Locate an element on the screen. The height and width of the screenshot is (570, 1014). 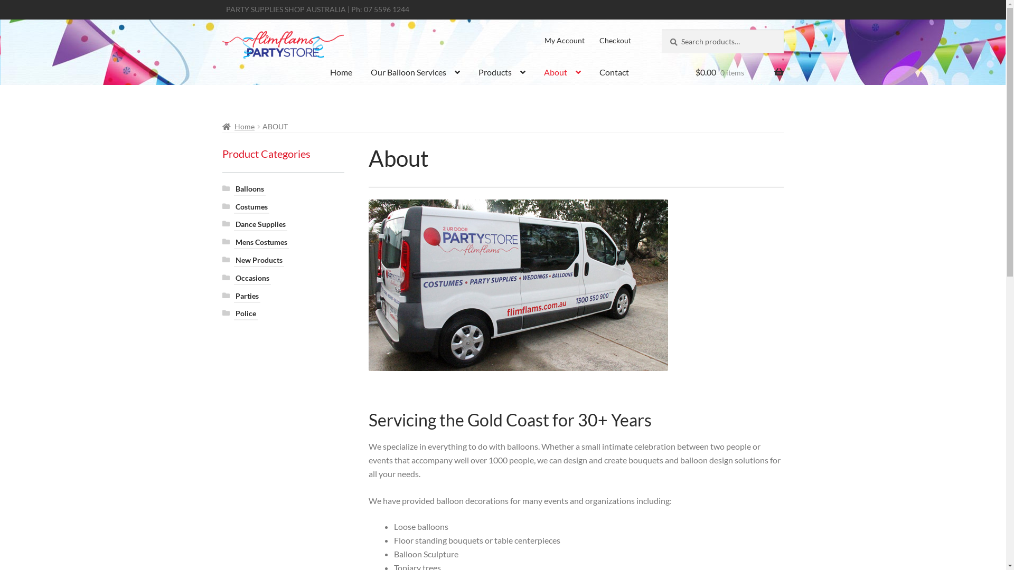
Mens Costumes is located at coordinates (261, 242).